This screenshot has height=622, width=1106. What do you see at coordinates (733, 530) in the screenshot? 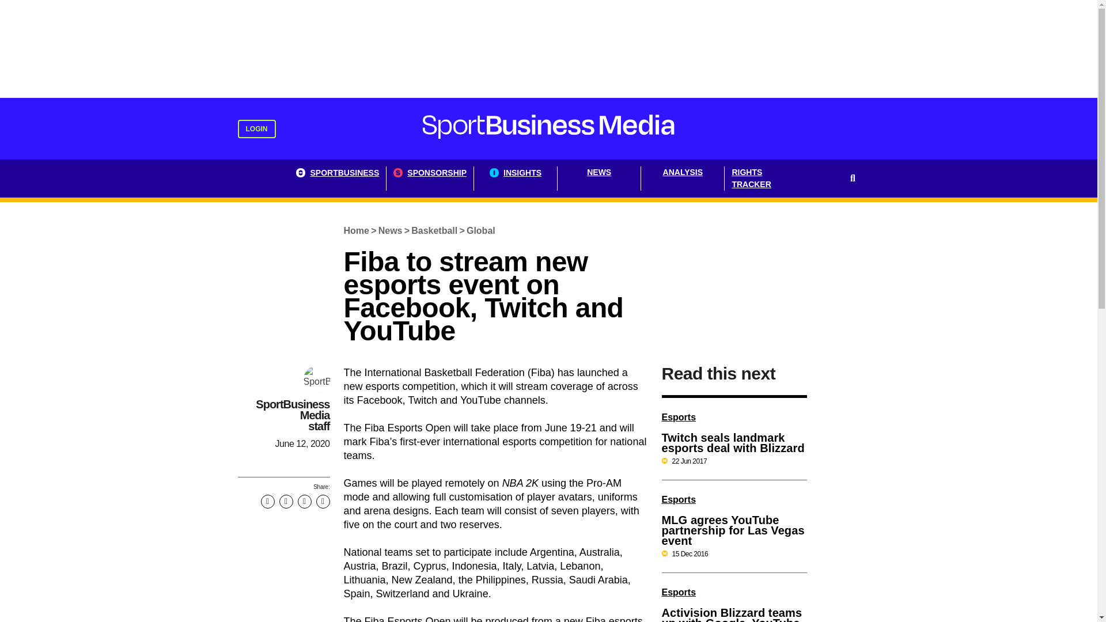
I see `MLG agrees YouTube partnership for Las Vegas event` at bounding box center [733, 530].